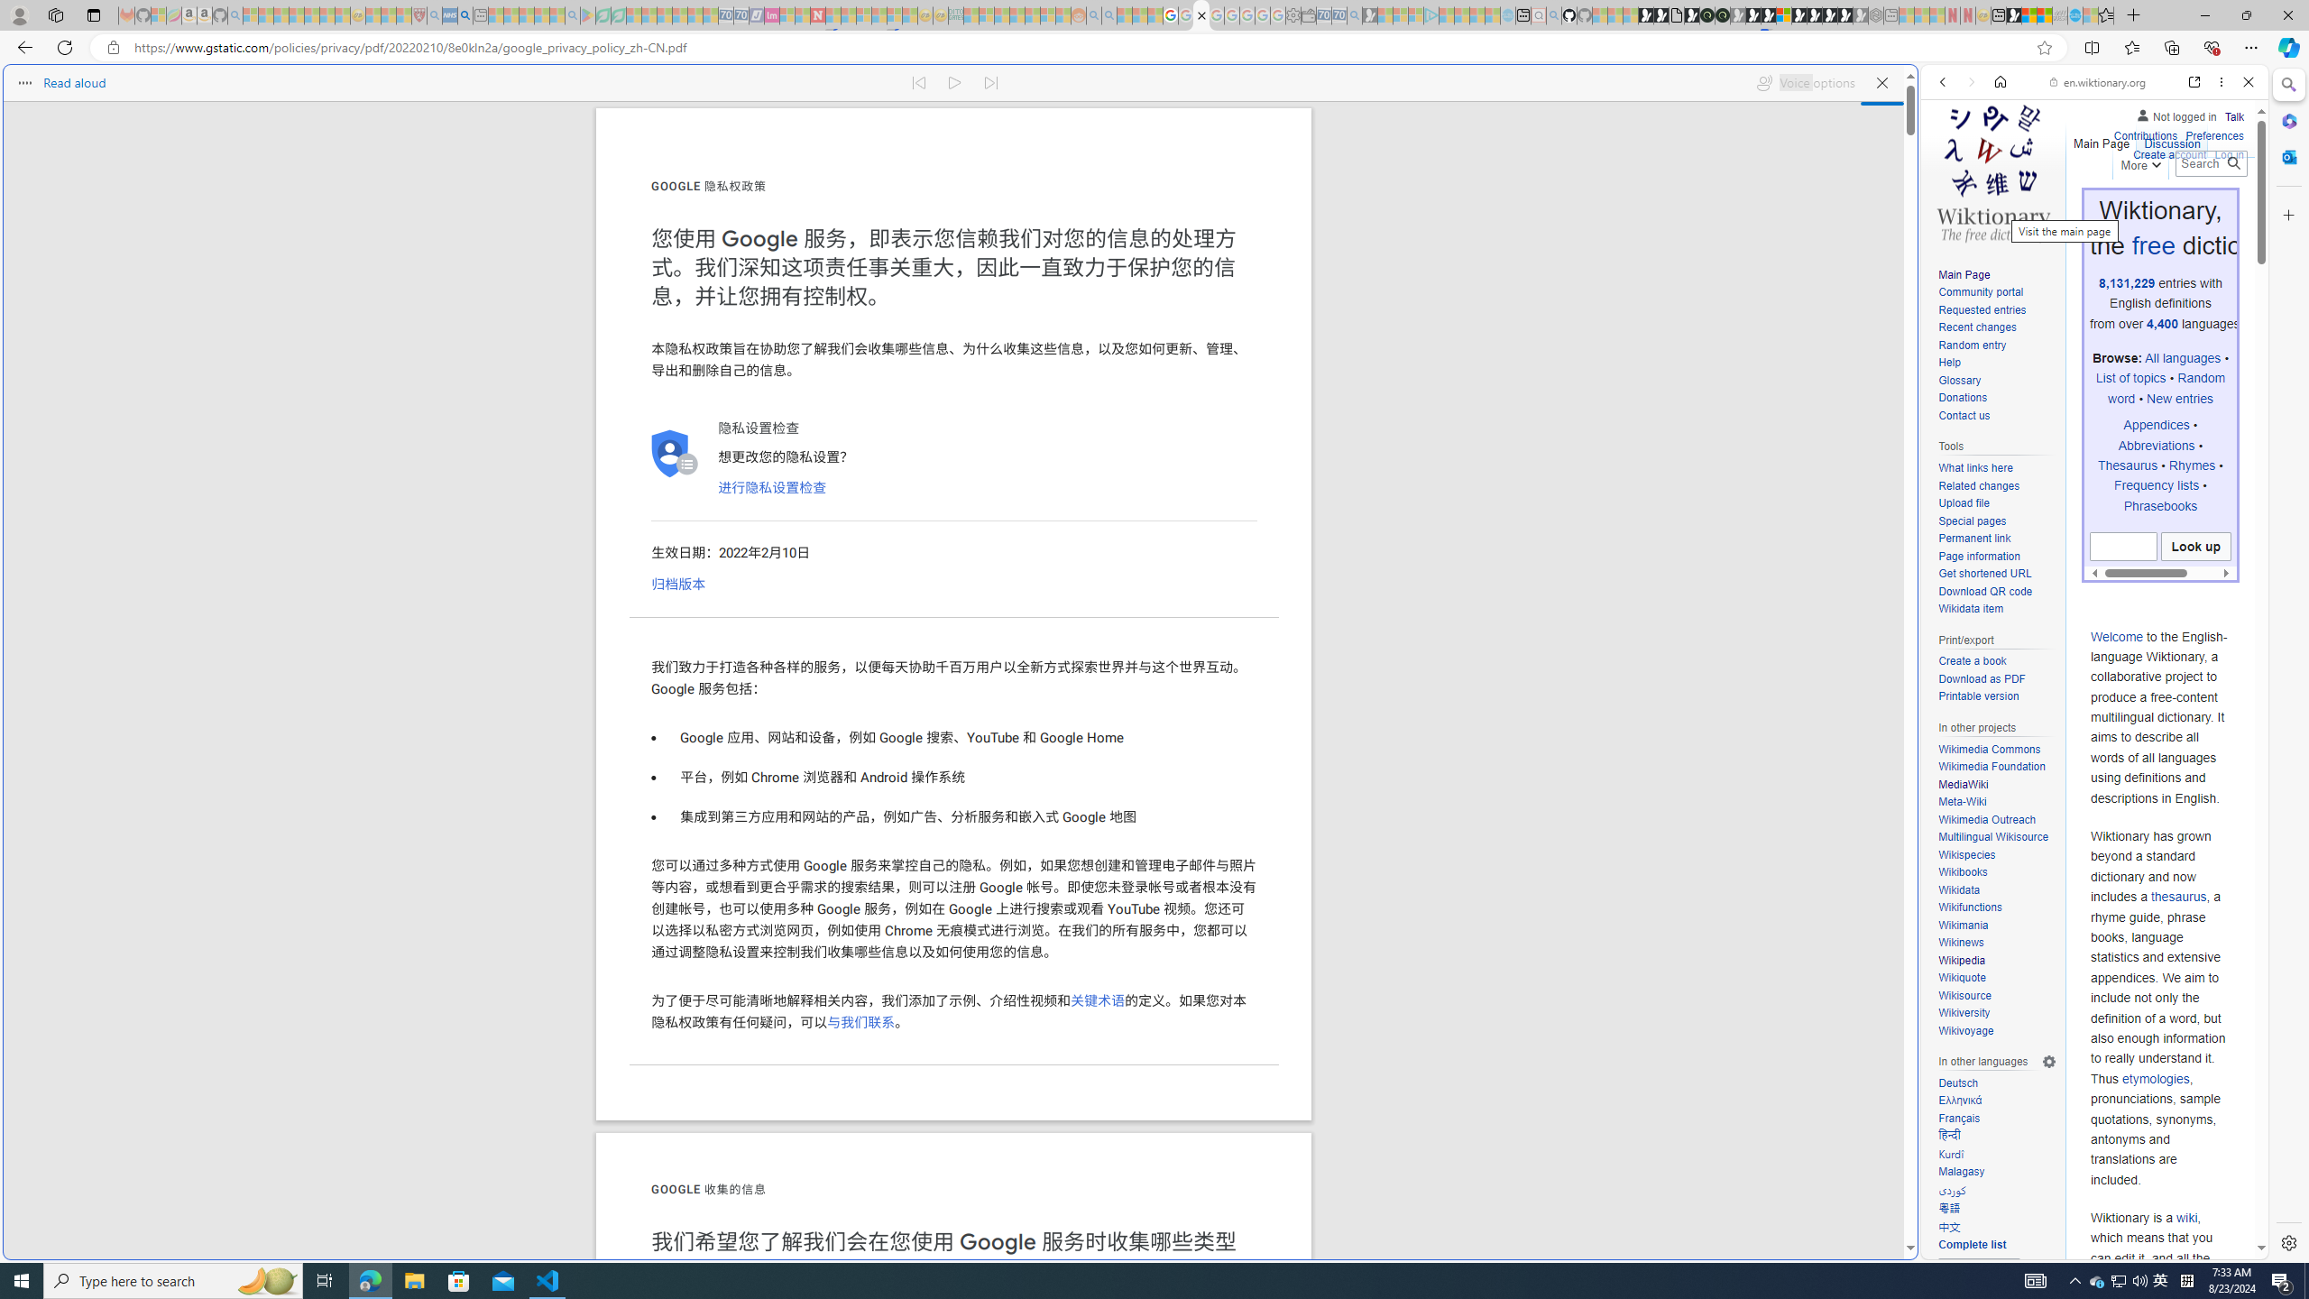  Describe the element at coordinates (1982, 309) in the screenshot. I see `Requested entries` at that location.